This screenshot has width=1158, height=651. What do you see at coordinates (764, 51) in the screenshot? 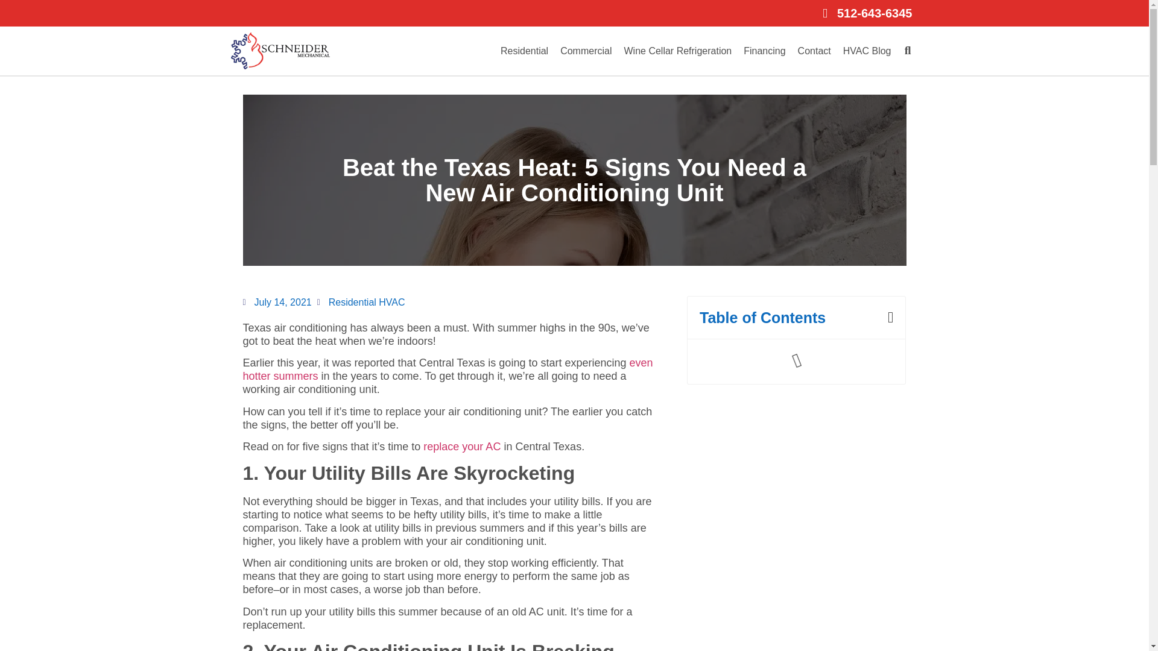
I see `Financing` at bounding box center [764, 51].